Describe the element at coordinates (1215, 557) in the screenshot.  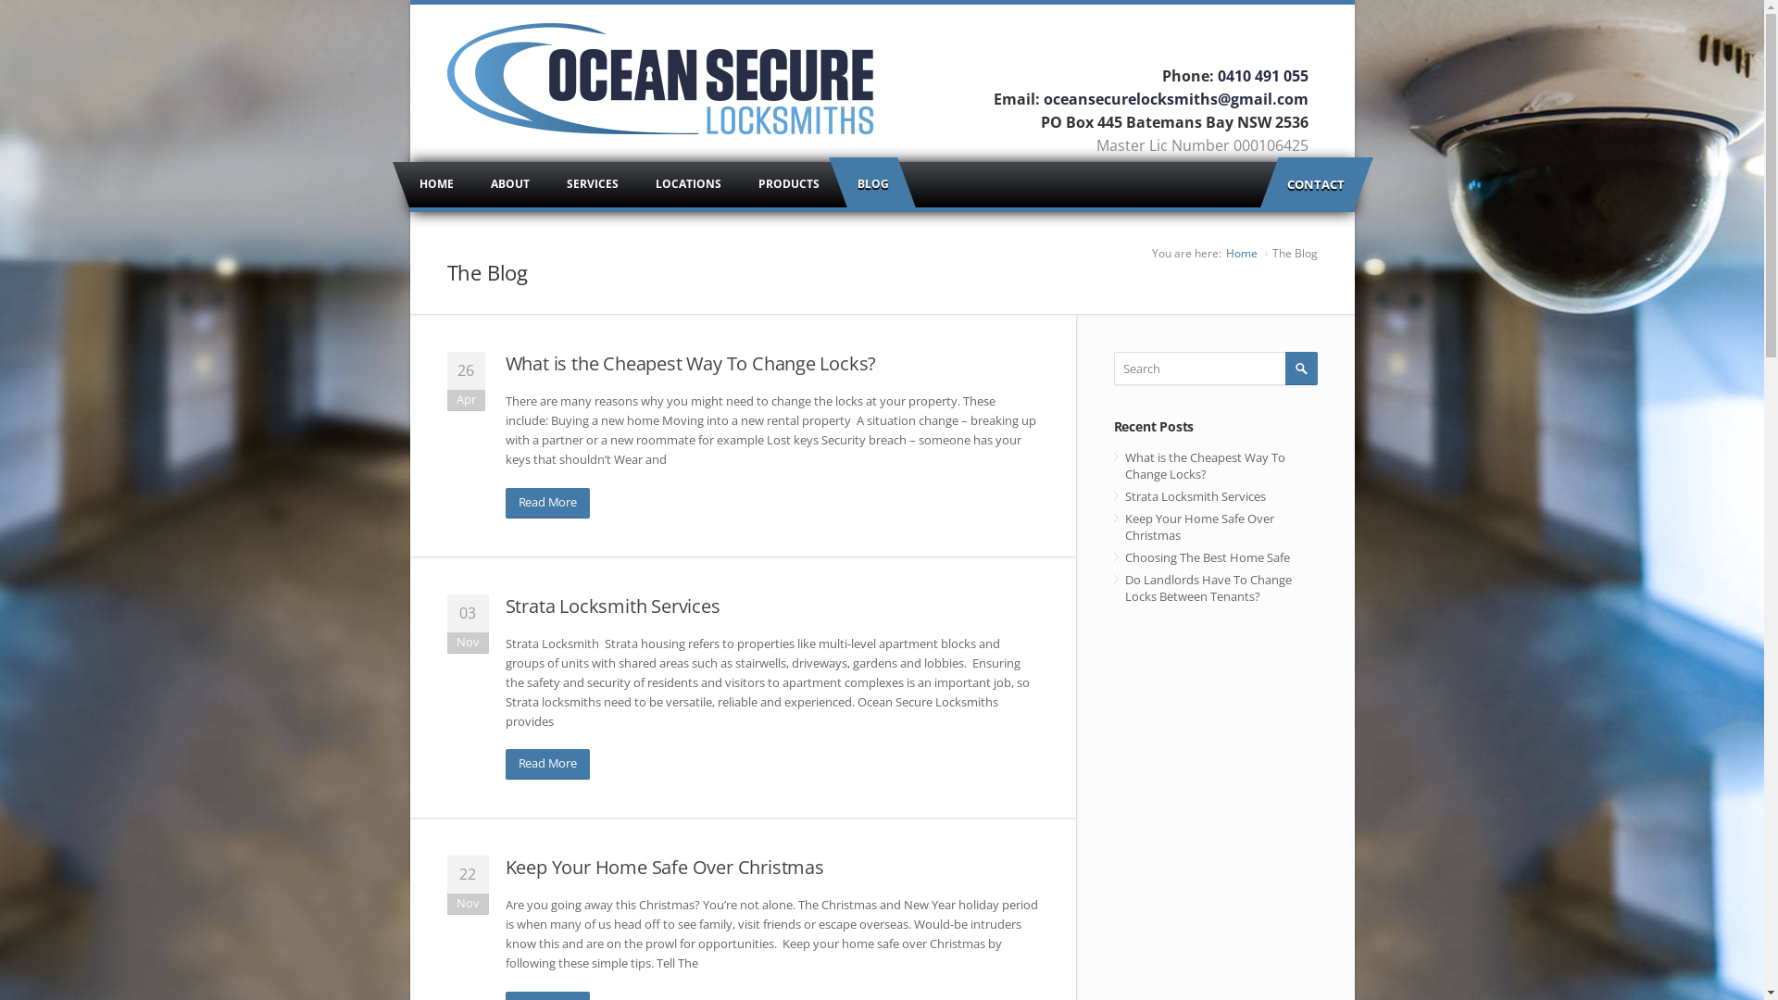
I see `Choosing The Best Home Safe` at that location.